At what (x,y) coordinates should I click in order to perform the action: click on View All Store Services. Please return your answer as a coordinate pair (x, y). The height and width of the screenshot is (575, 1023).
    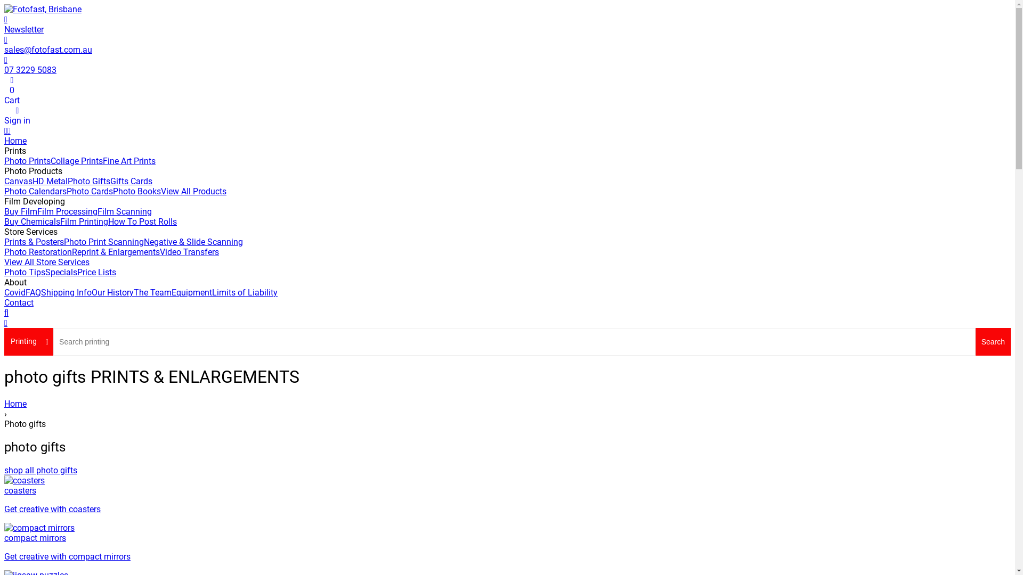
    Looking at the image, I should click on (47, 262).